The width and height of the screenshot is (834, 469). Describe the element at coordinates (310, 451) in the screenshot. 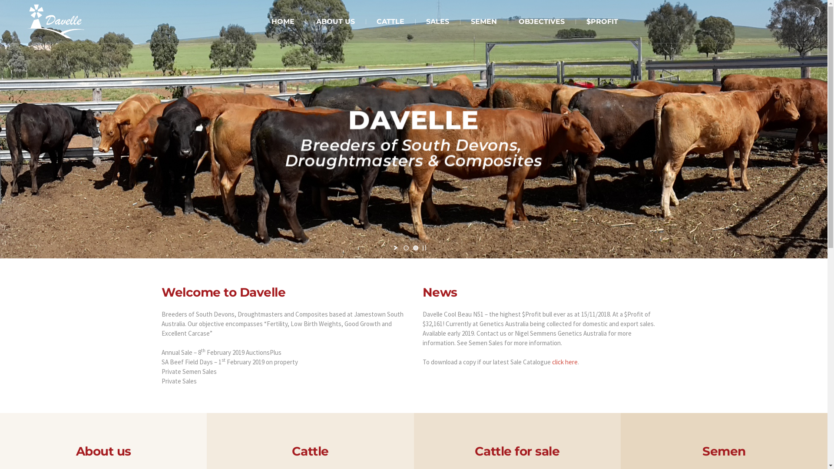

I see `Cattle` at that location.